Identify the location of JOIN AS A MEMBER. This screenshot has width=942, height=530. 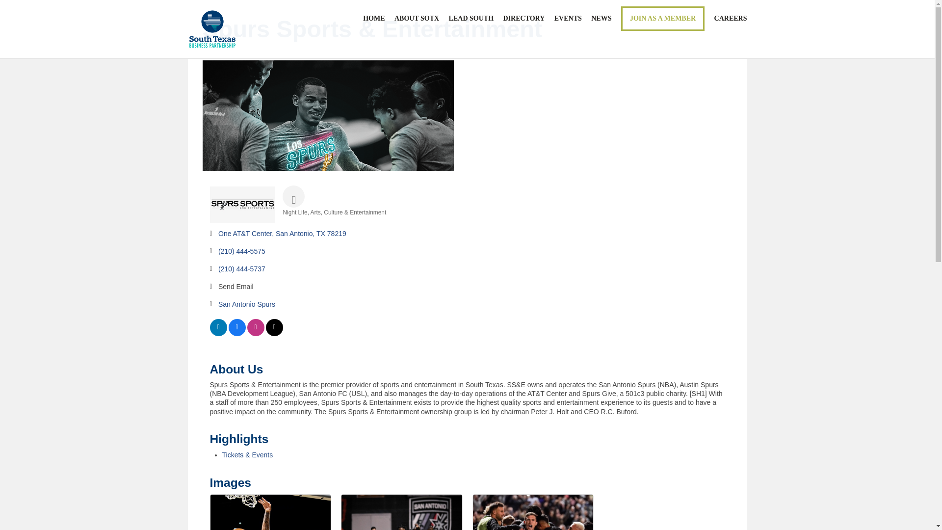
(662, 18).